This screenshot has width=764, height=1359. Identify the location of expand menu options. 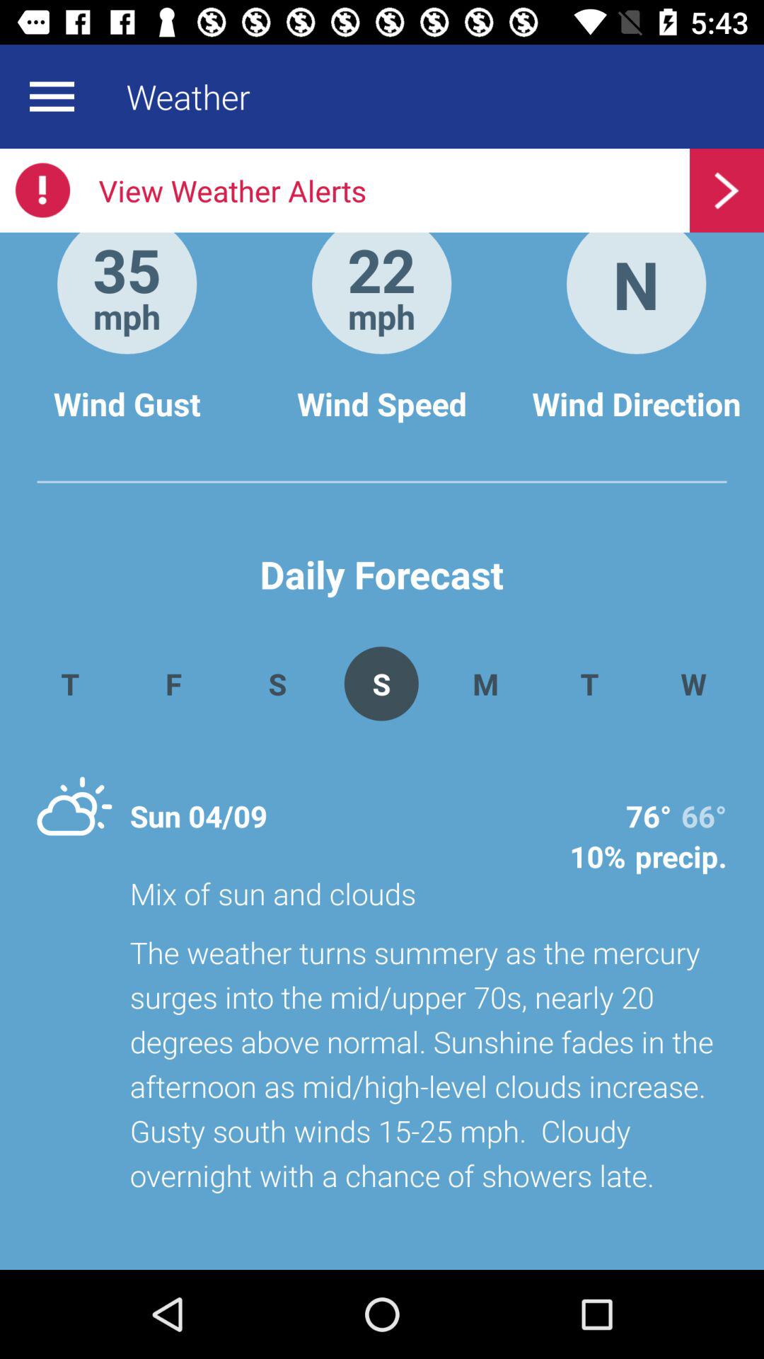
(52, 96).